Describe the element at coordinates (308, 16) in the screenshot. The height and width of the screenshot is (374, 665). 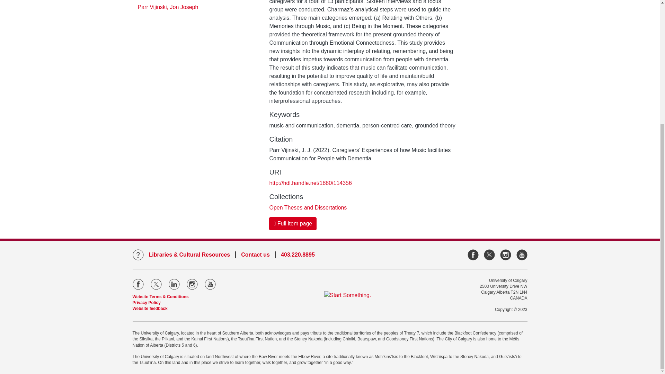
I see `Open Theses and Dissertations` at that location.